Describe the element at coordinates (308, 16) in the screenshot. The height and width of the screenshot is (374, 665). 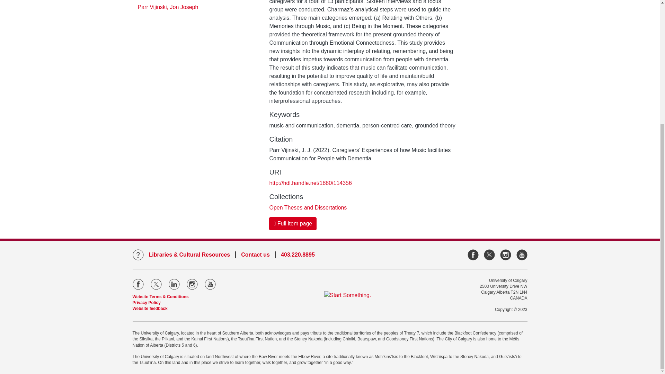
I see `Open Theses and Dissertations` at that location.